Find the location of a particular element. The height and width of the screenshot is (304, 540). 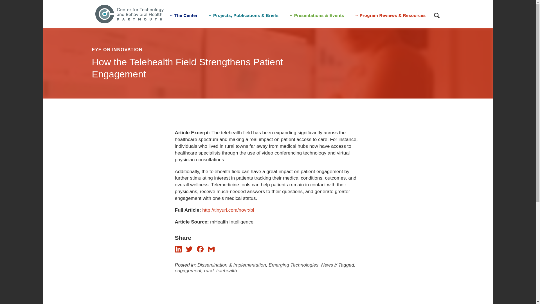

rural is located at coordinates (209, 270).